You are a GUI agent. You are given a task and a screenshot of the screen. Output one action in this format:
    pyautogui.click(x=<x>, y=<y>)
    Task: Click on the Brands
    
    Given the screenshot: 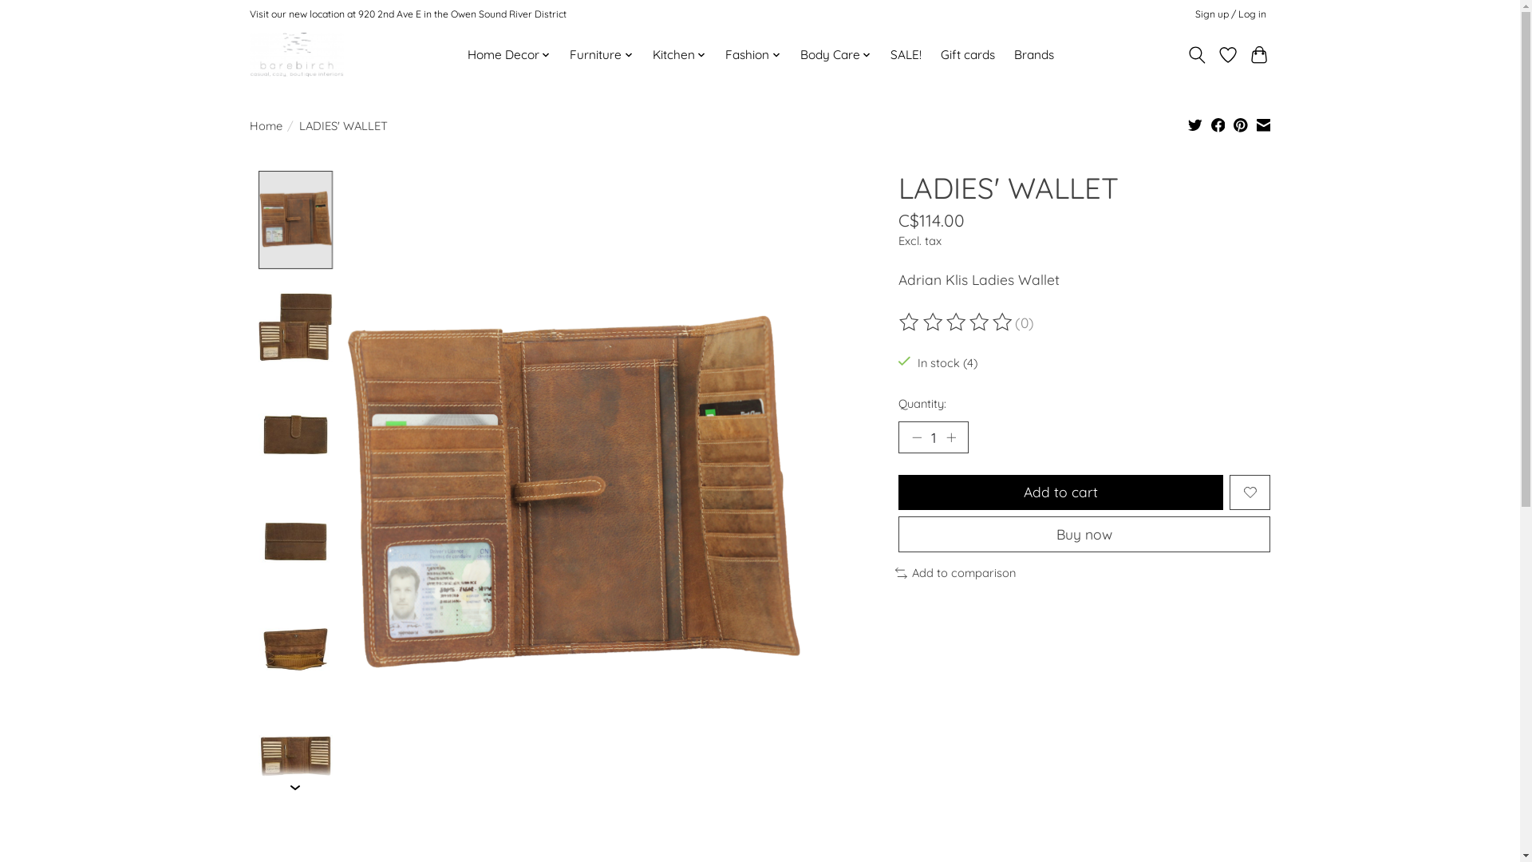 What is the action you would take?
    pyautogui.click(x=1034, y=54)
    